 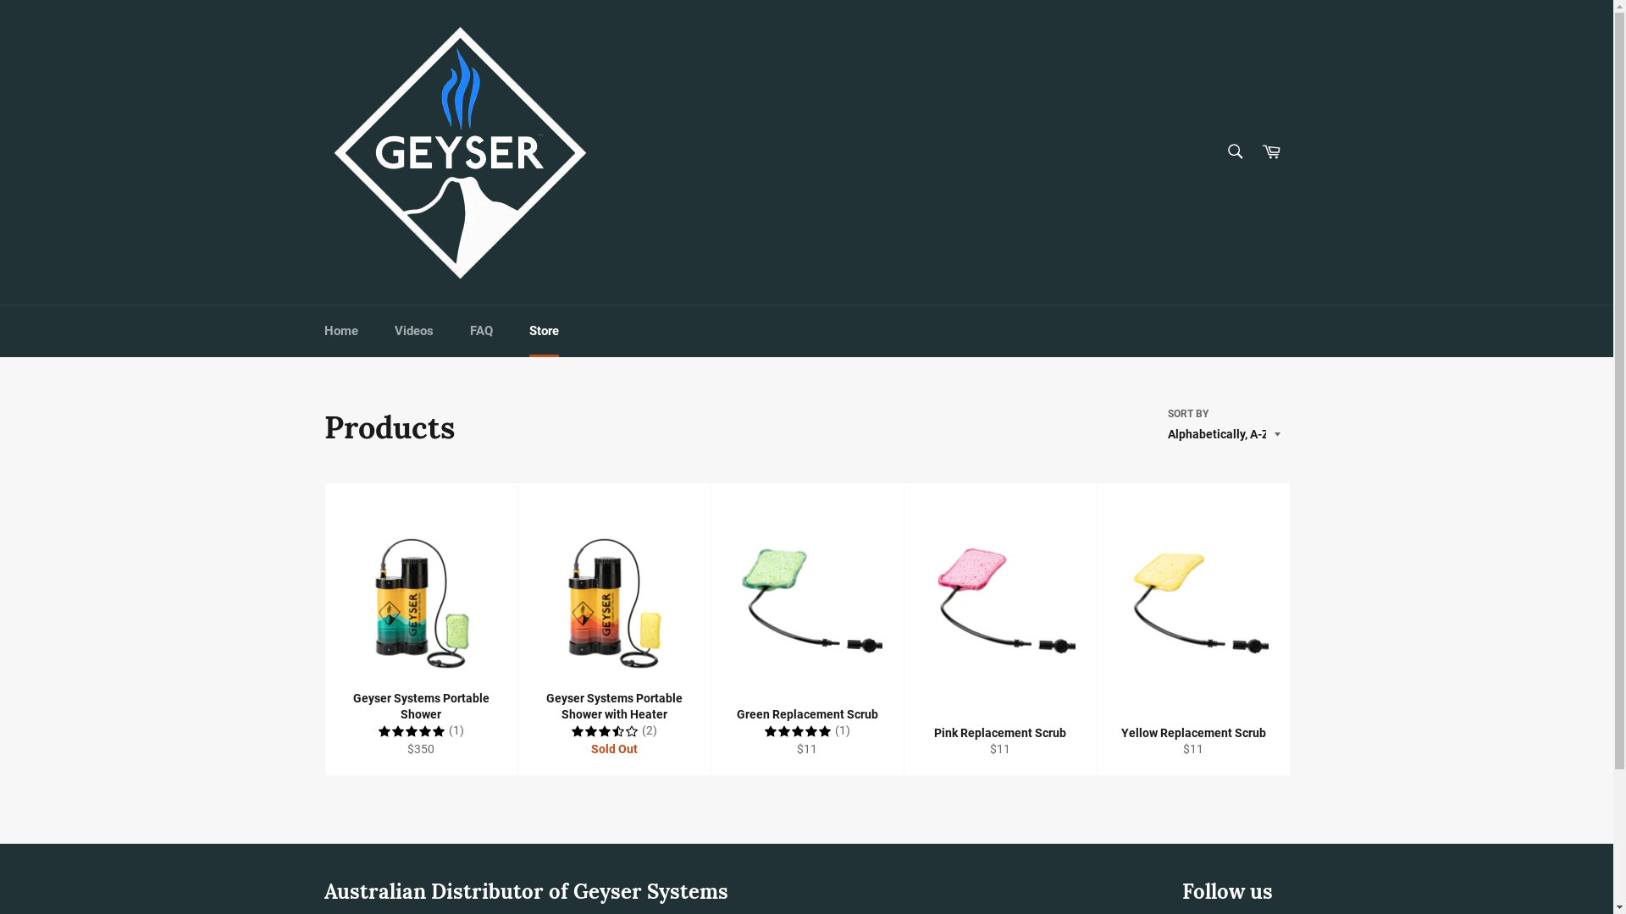 What do you see at coordinates (420, 629) in the screenshot?
I see `Geyser Systems Portable Shower
 (1)
Regular price
$350` at bounding box center [420, 629].